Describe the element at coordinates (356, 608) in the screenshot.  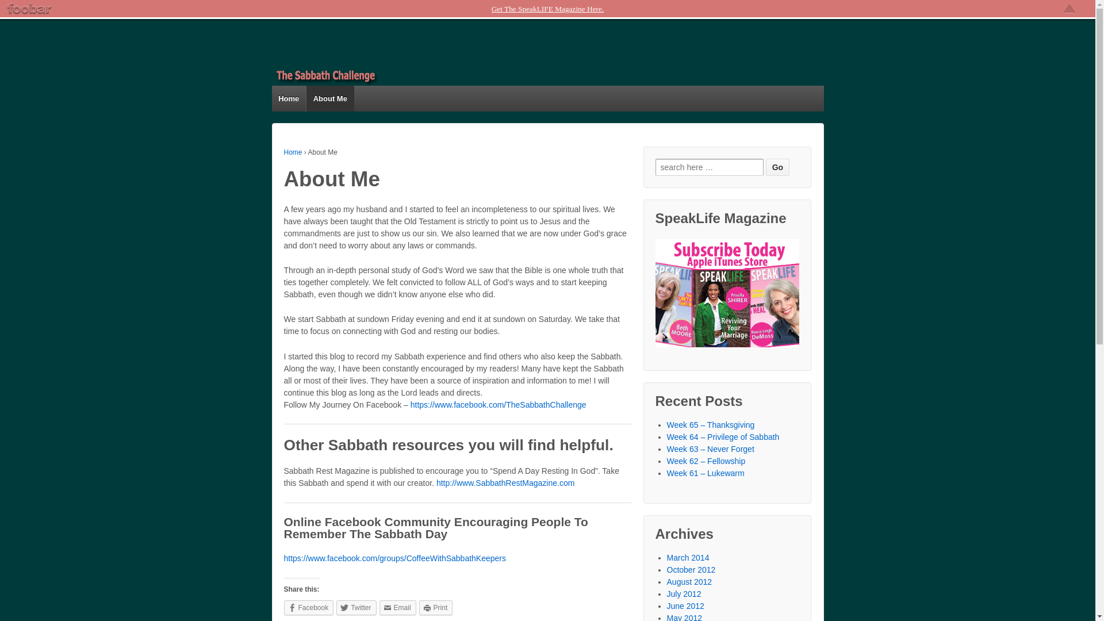
I see `Click to share on Twitter` at that location.